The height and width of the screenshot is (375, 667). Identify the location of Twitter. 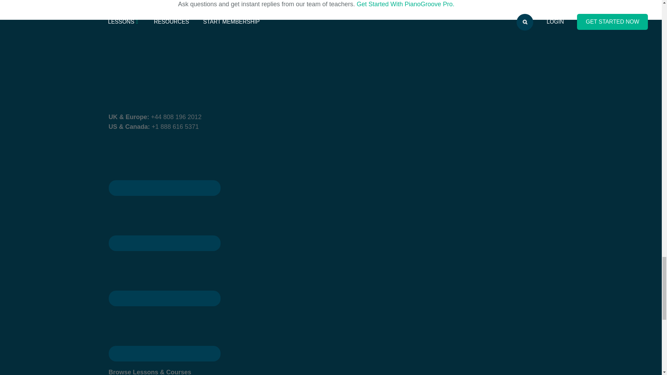
(165, 275).